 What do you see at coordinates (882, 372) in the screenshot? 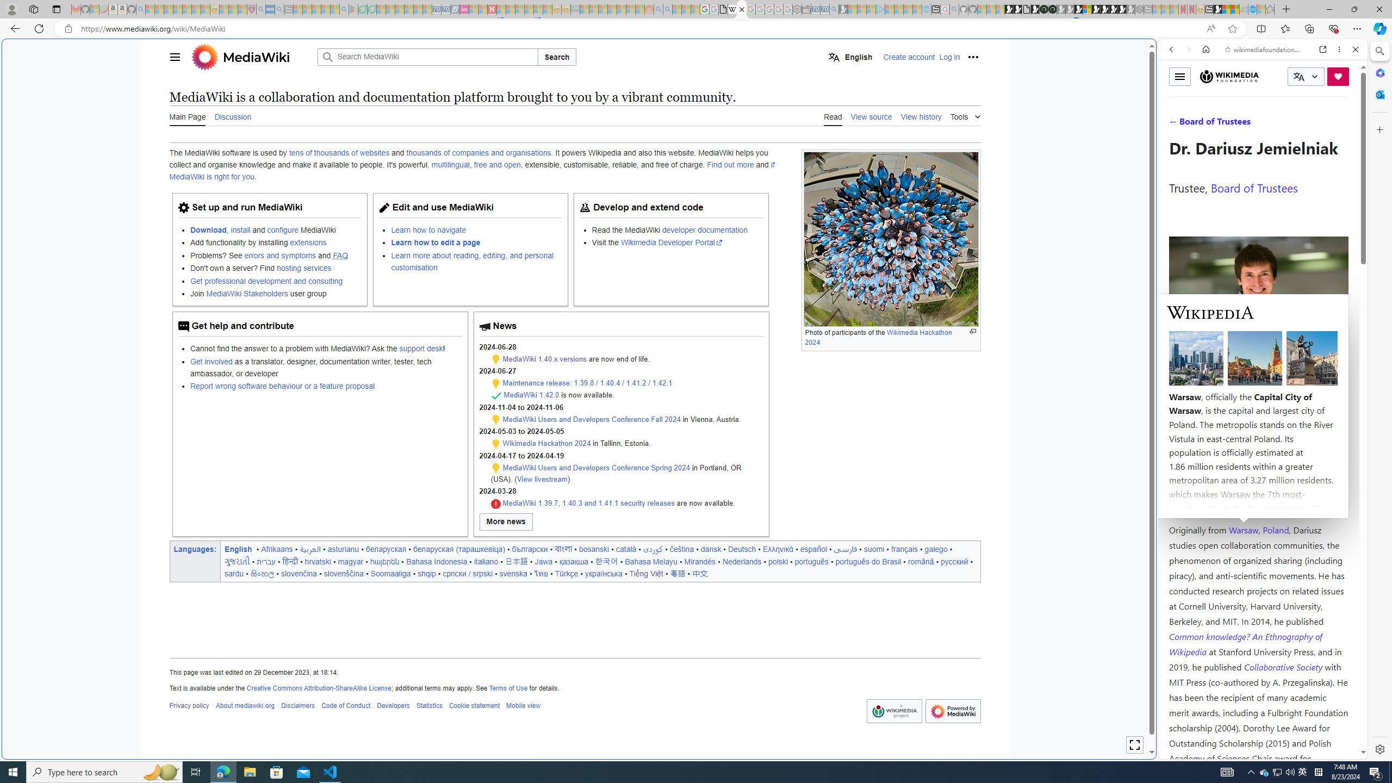
I see `utah sues federal government - Search` at bounding box center [882, 372].